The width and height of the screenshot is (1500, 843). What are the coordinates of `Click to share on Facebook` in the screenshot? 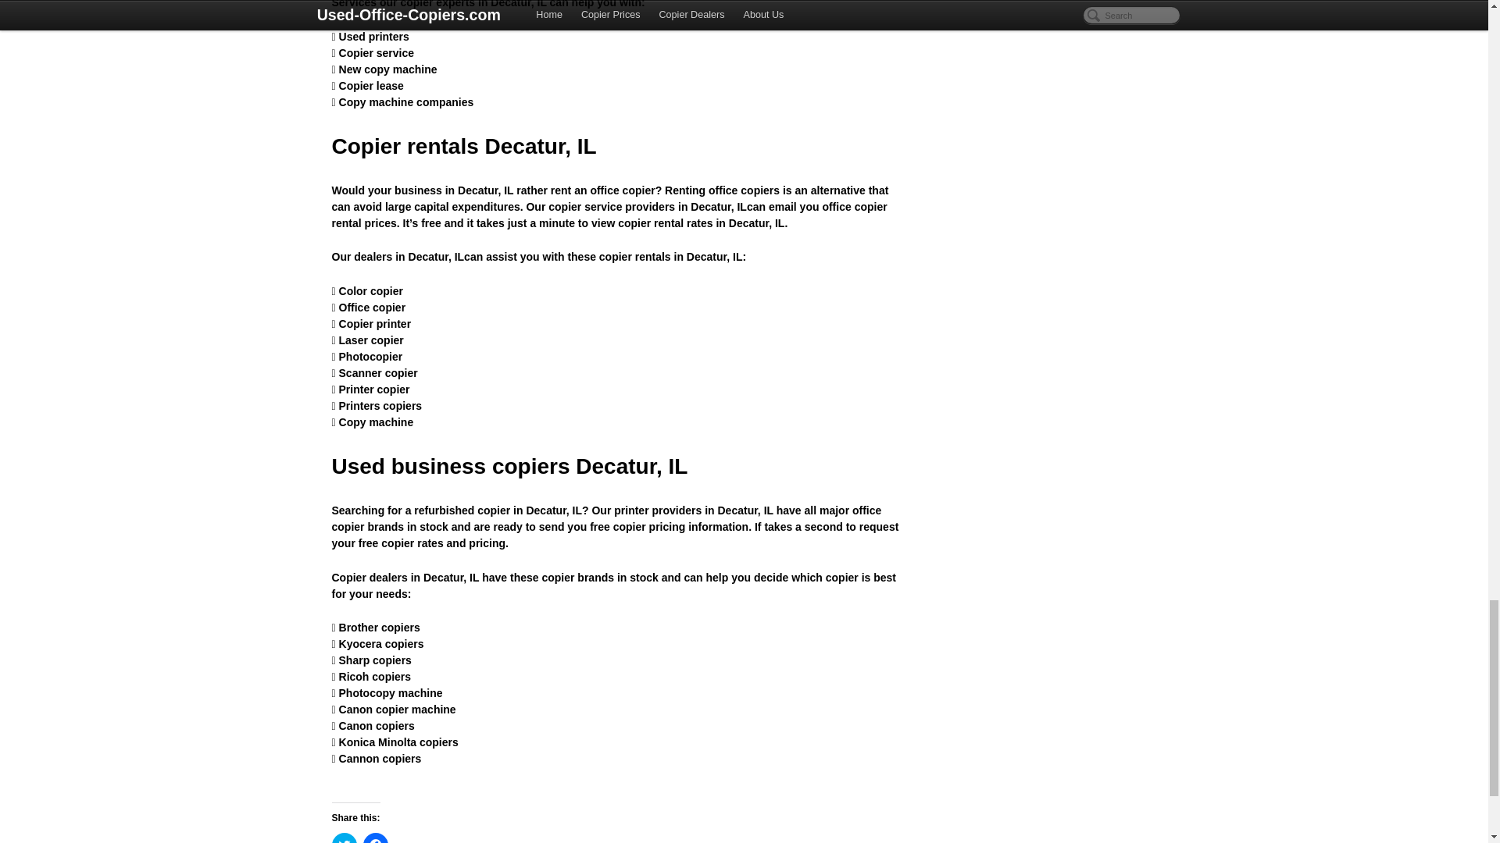 It's located at (375, 838).